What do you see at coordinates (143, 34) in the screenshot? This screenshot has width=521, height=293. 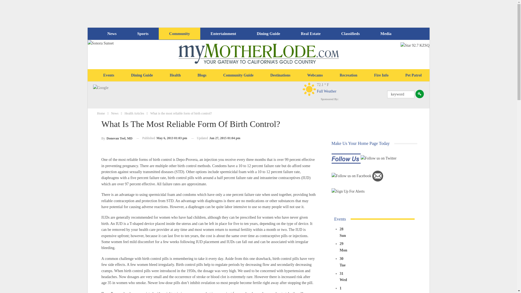 I see `Sports` at bounding box center [143, 34].